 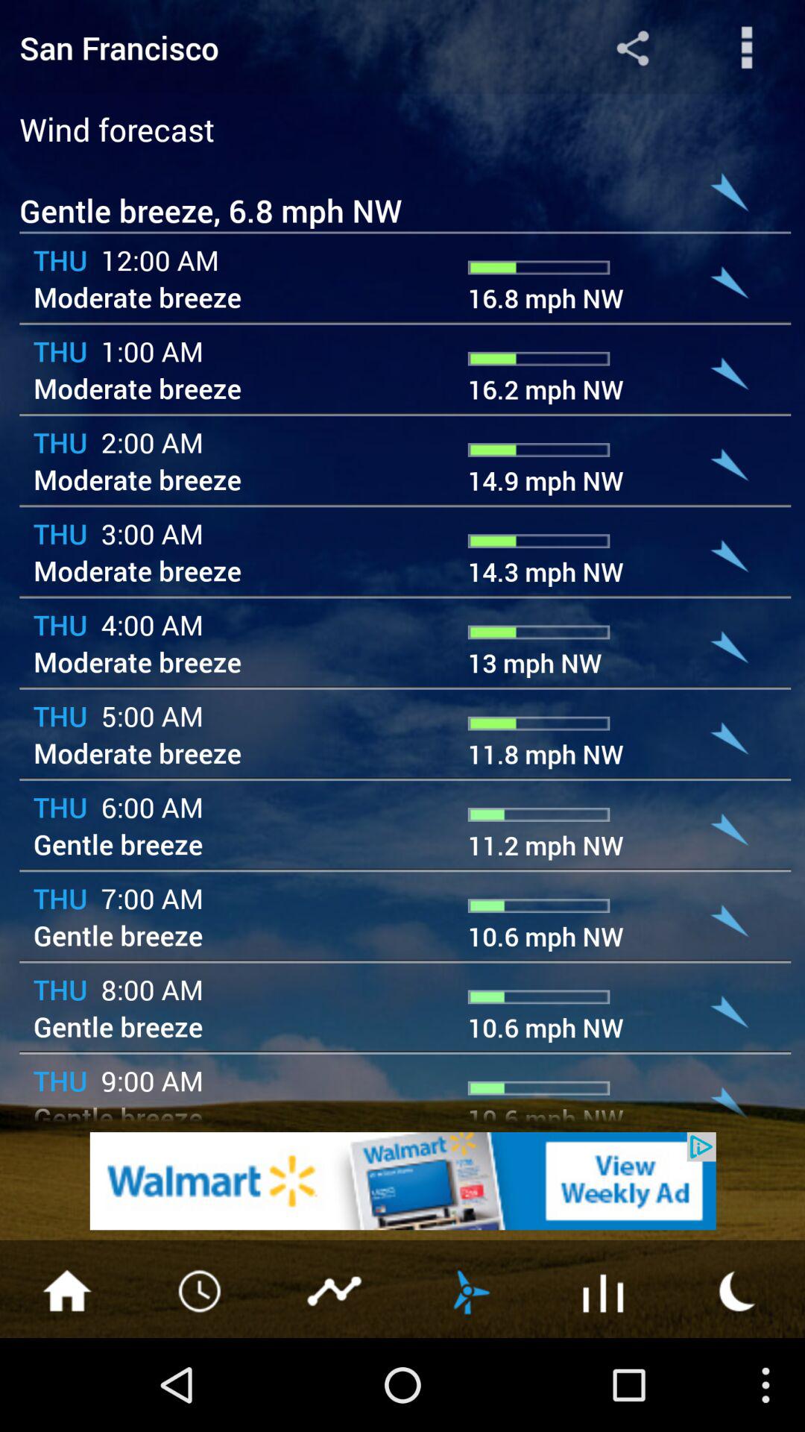 What do you see at coordinates (747, 48) in the screenshot?
I see `more options` at bounding box center [747, 48].